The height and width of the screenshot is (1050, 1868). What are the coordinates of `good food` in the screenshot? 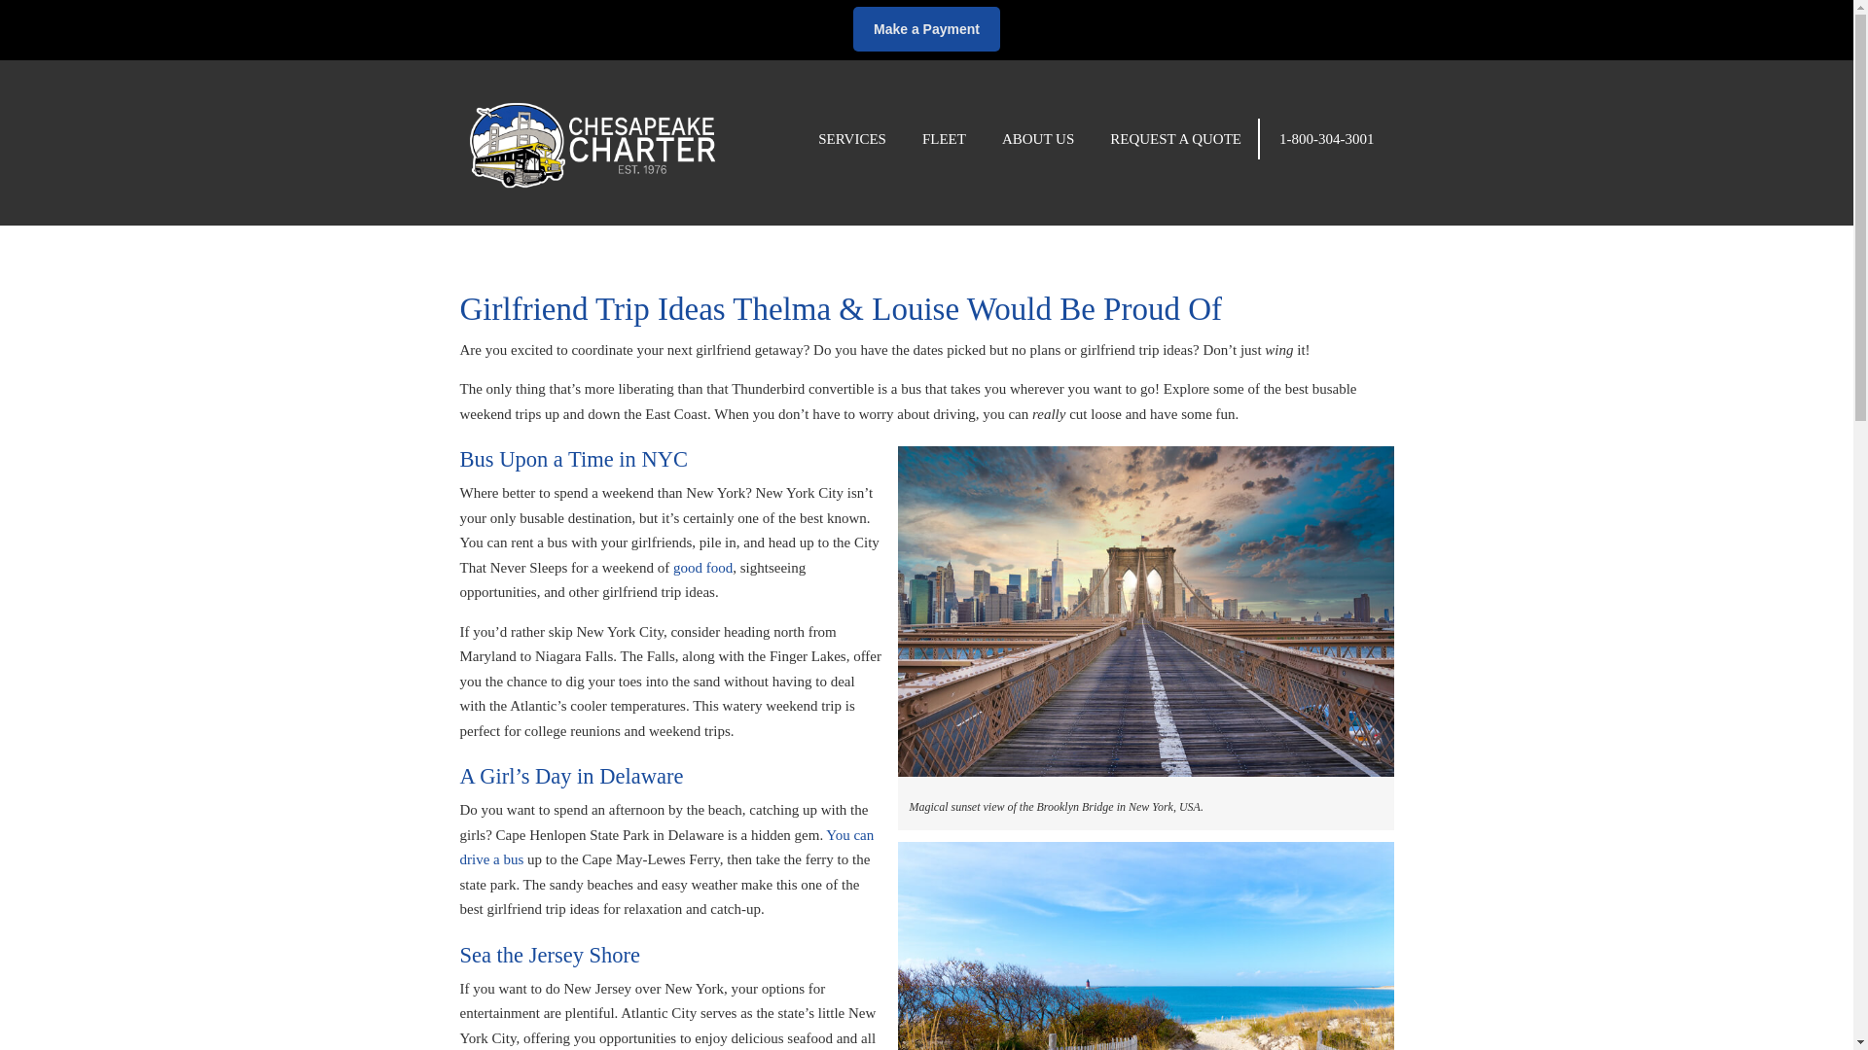 It's located at (702, 567).